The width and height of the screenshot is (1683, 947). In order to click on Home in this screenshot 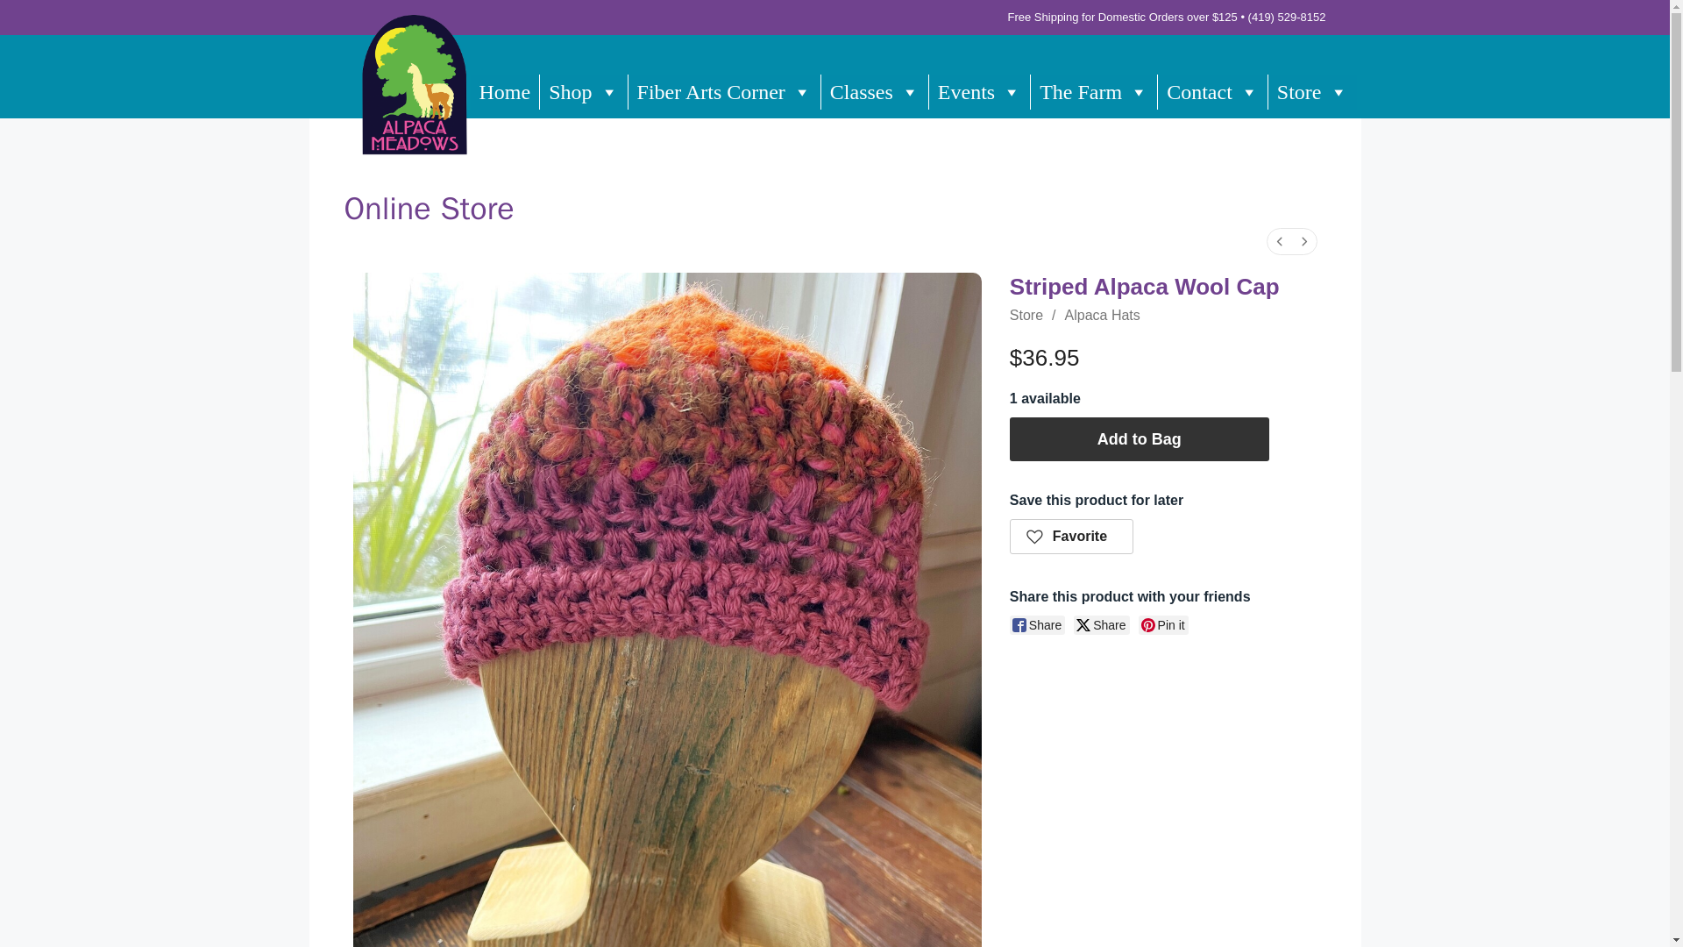, I will do `click(505, 91)`.